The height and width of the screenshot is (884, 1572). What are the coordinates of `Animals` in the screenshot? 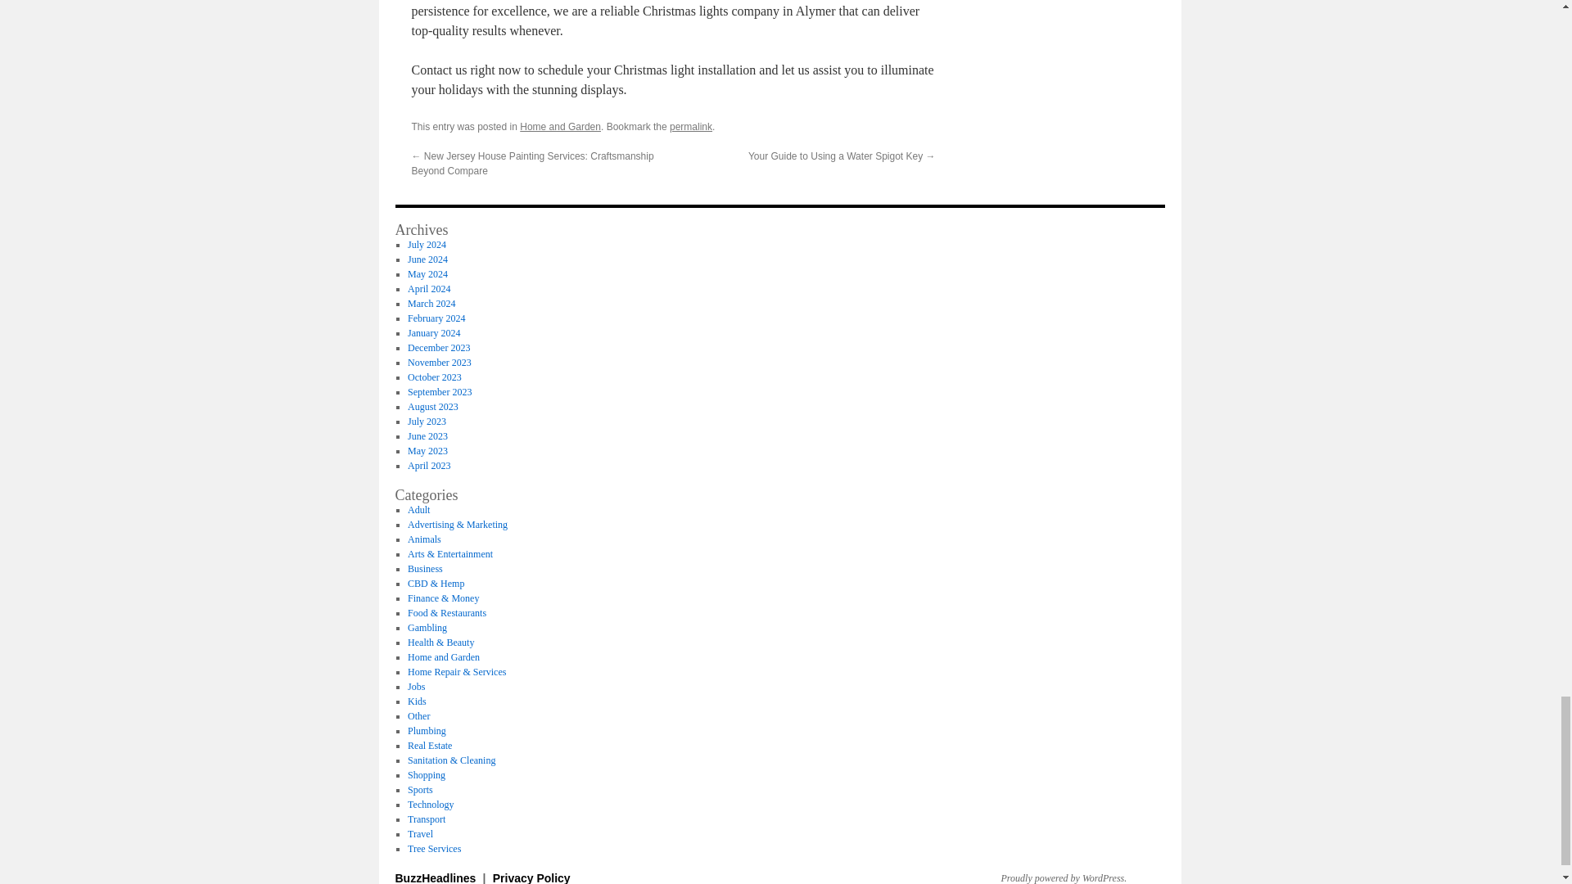 It's located at (424, 539).